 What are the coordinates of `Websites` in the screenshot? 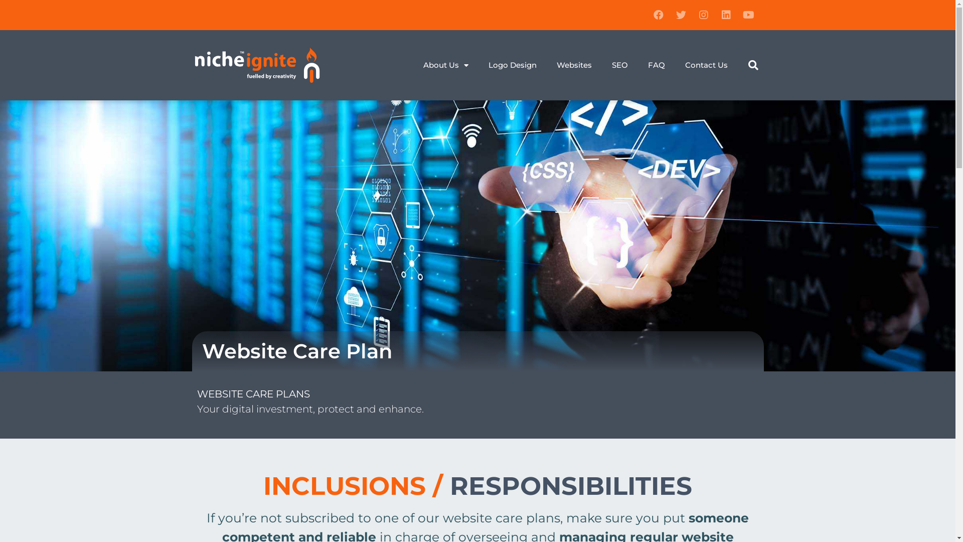 It's located at (574, 65).